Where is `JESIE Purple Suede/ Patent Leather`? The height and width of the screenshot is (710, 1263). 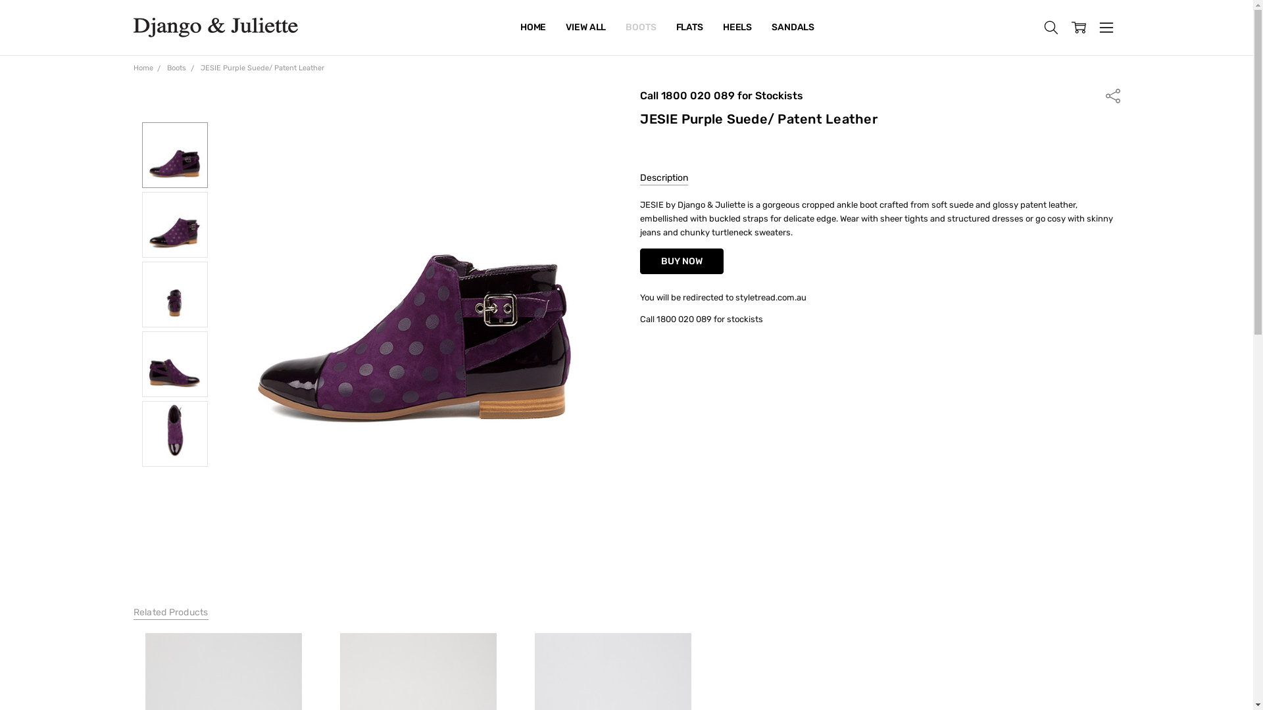 JESIE Purple Suede/ Patent Leather is located at coordinates (175, 434).